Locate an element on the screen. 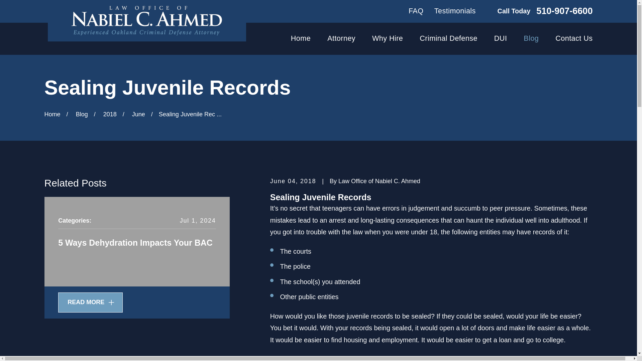  FAQ is located at coordinates (416, 11).